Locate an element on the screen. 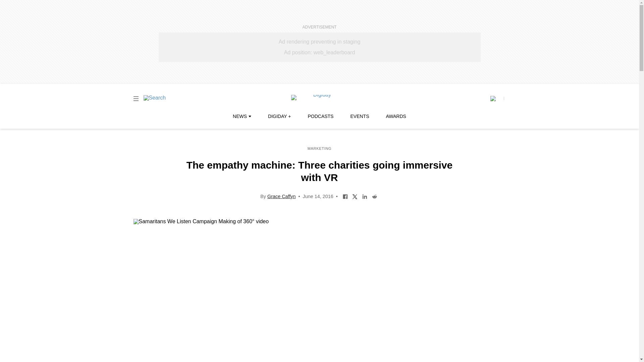 The height and width of the screenshot is (362, 644). AWARDS is located at coordinates (396, 116).